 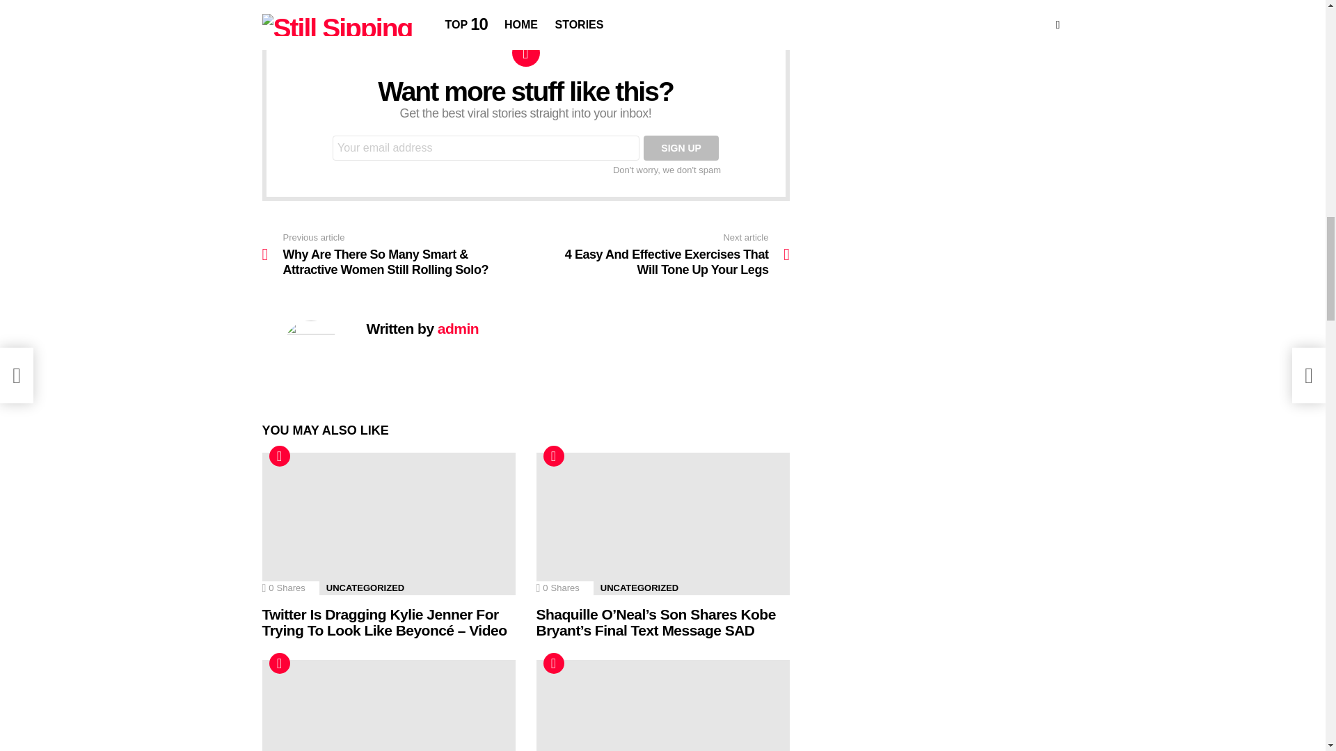 What do you see at coordinates (458, 328) in the screenshot?
I see `admin` at bounding box center [458, 328].